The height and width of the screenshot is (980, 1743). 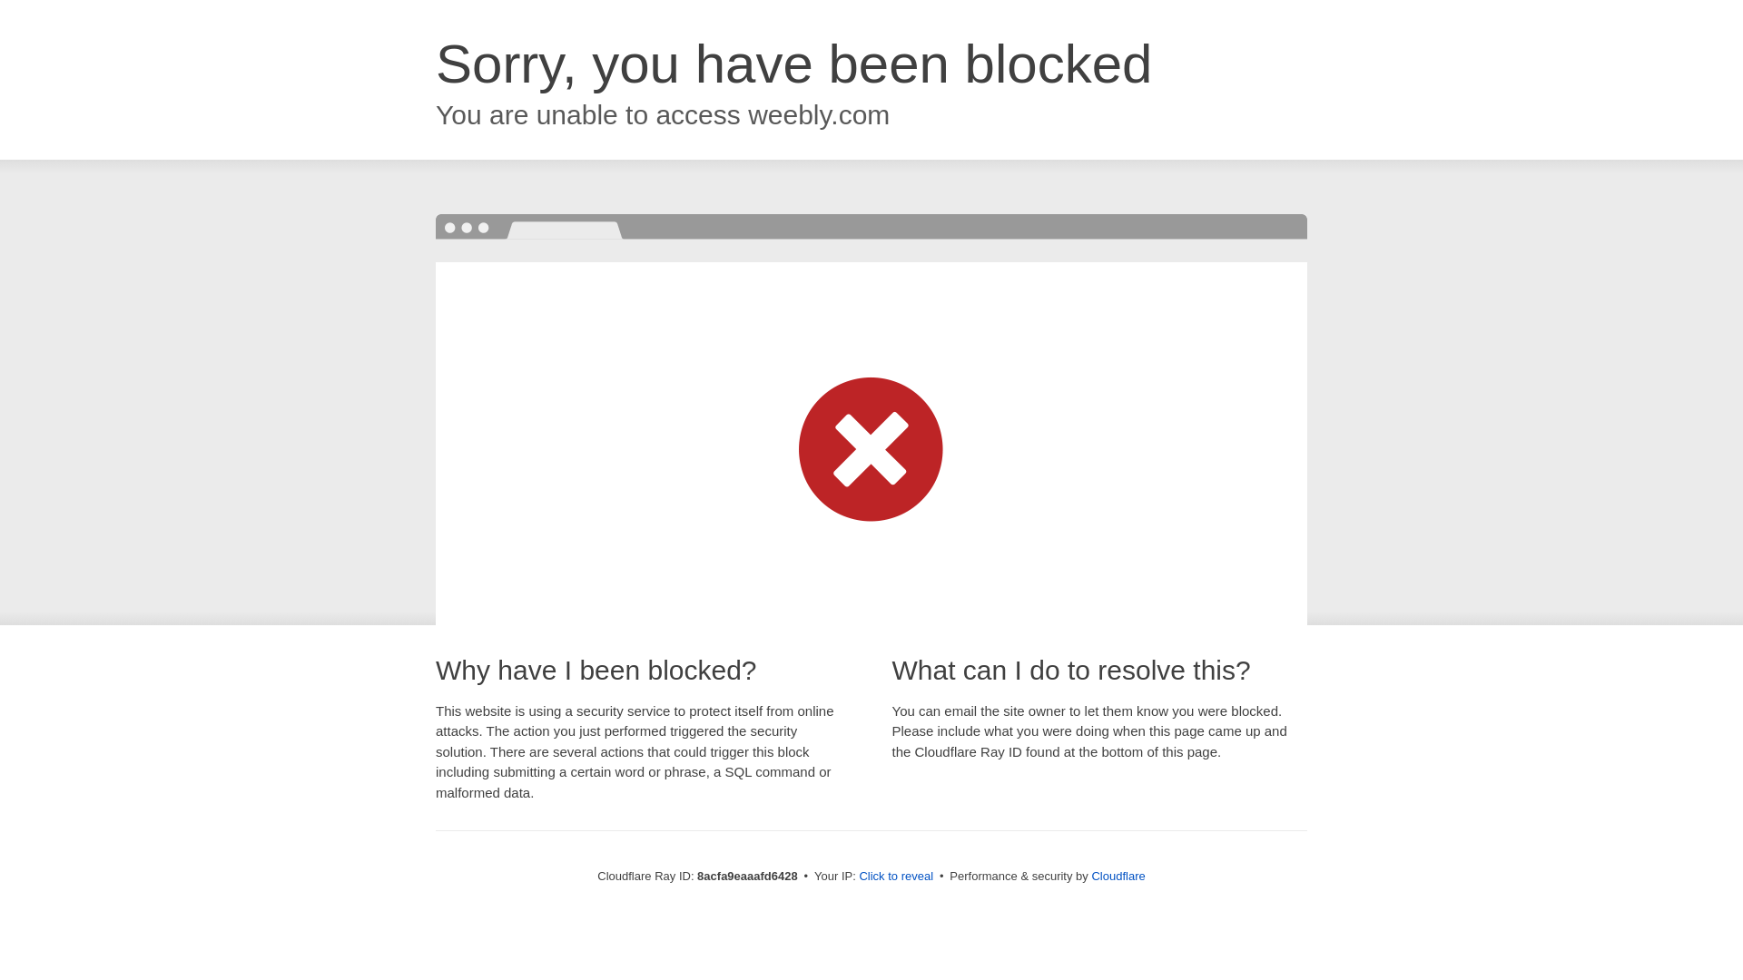 I want to click on Click to reveal, so click(x=895, y=877).